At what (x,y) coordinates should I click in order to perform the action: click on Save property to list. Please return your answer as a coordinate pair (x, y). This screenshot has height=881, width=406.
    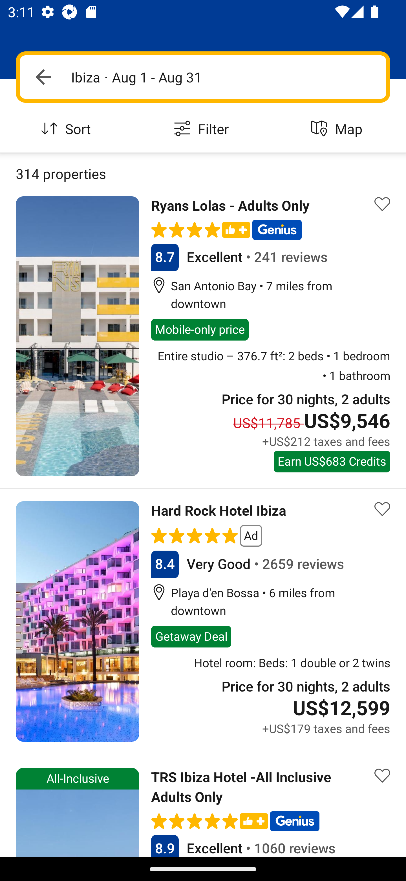
    Looking at the image, I should click on (382, 775).